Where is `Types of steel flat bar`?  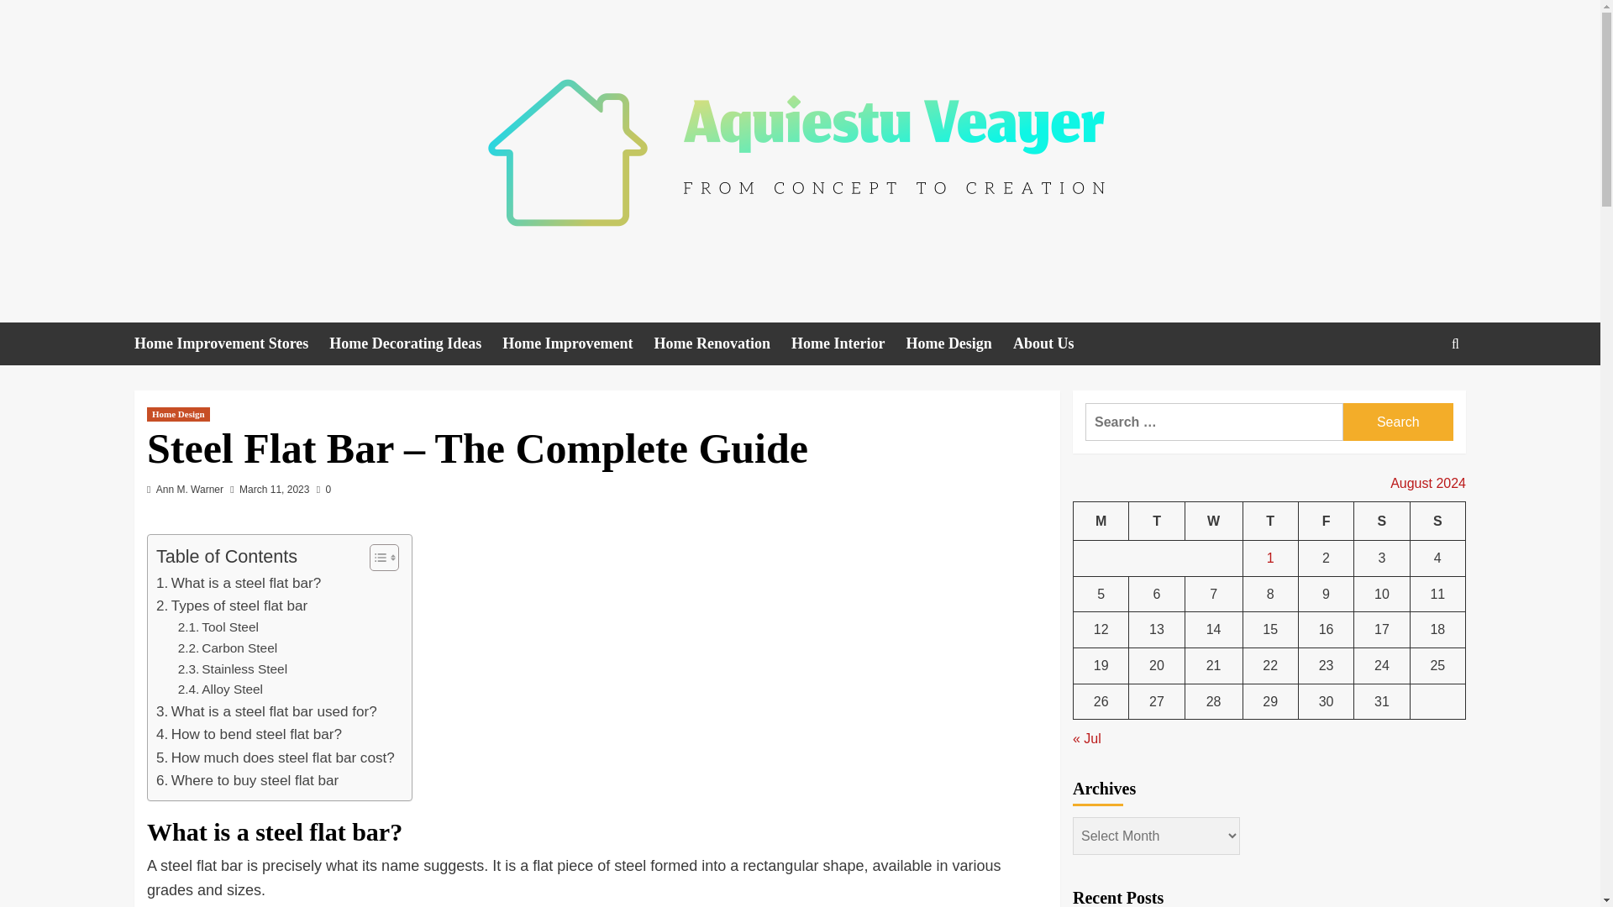
Types of steel flat bar is located at coordinates (232, 606).